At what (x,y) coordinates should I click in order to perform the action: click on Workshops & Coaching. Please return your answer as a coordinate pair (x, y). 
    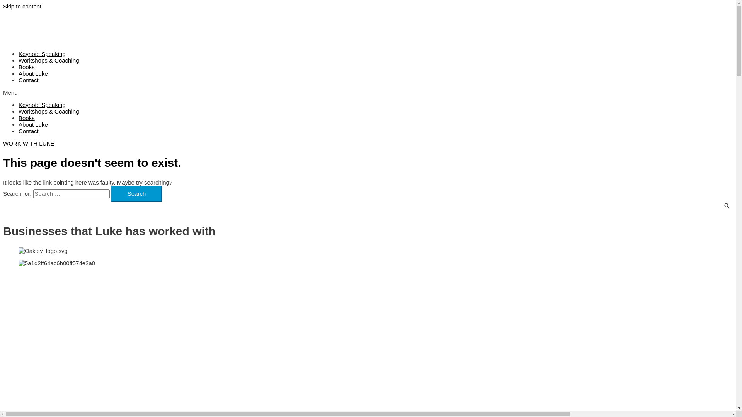
    Looking at the image, I should click on (49, 111).